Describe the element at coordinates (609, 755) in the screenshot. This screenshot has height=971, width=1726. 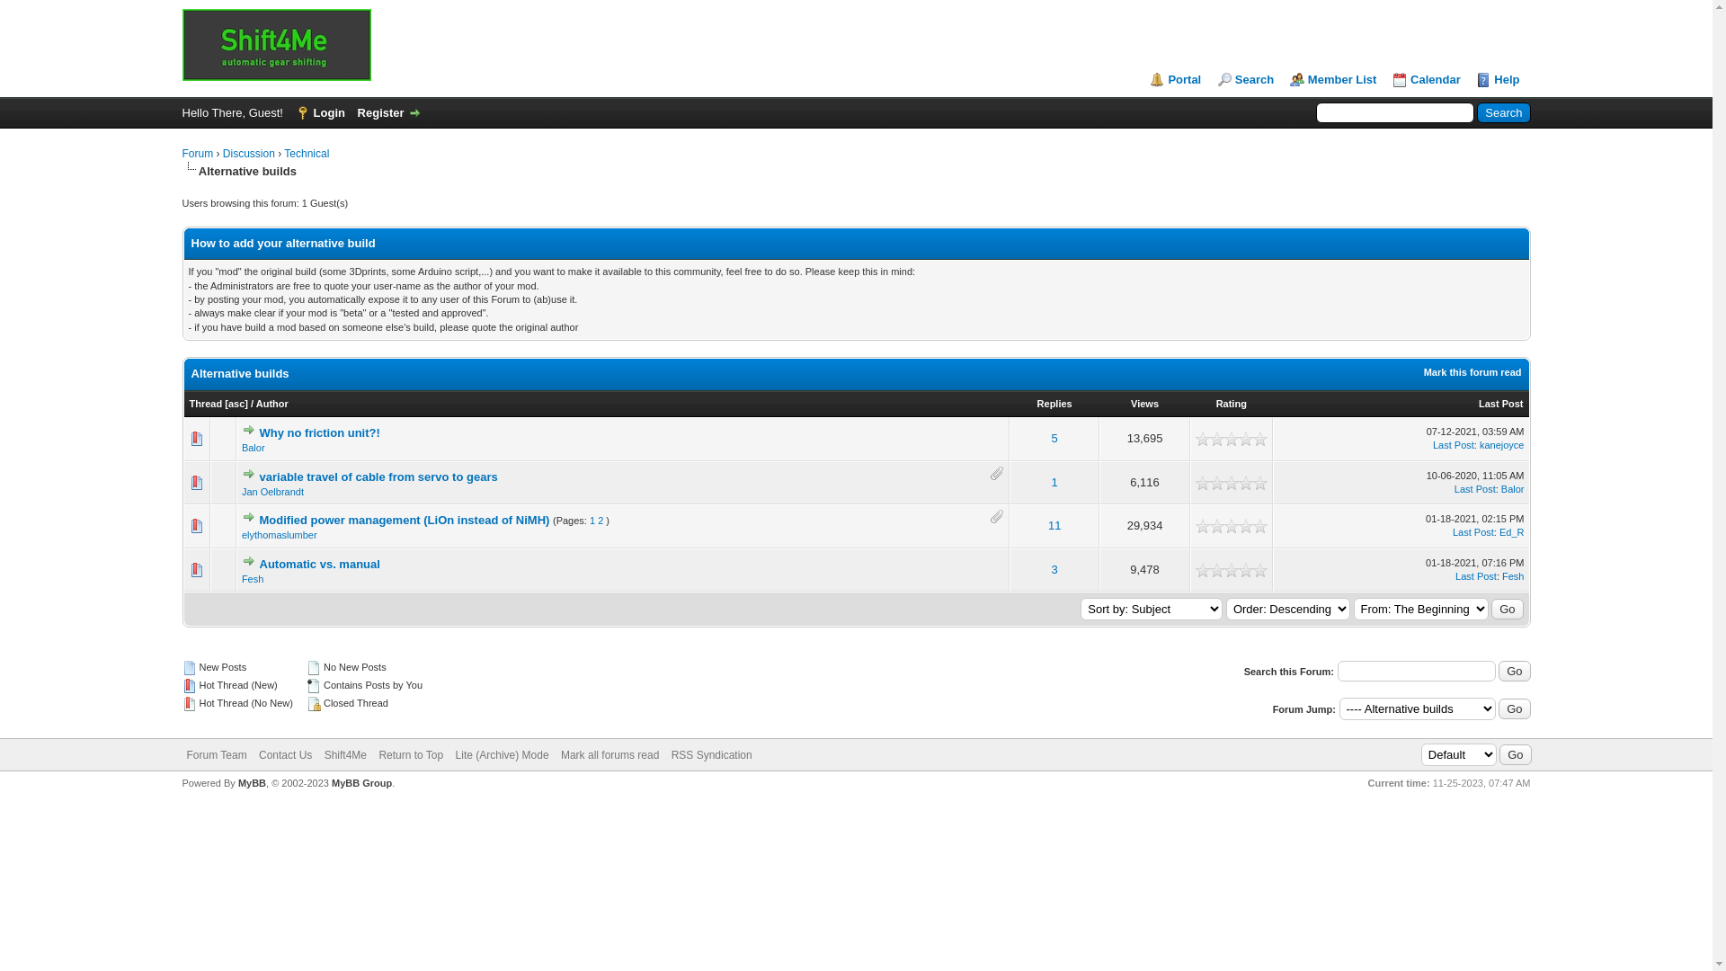
I see `Mark all forums read` at that location.